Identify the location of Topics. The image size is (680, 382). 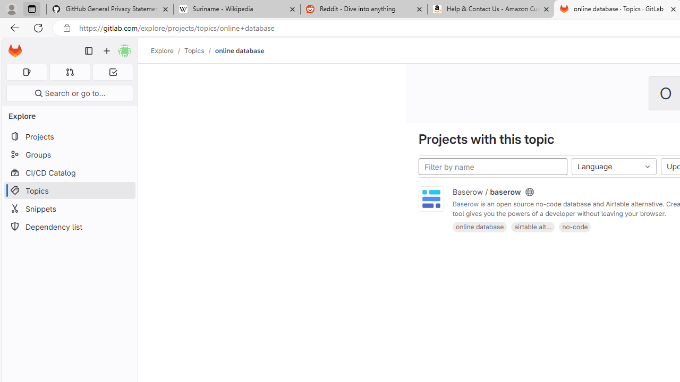
(69, 190).